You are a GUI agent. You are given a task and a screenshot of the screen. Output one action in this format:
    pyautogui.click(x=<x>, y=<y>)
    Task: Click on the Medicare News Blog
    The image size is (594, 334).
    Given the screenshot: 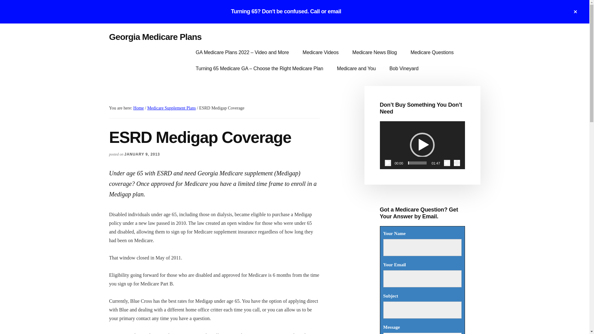 What is the action you would take?
    pyautogui.click(x=375, y=52)
    